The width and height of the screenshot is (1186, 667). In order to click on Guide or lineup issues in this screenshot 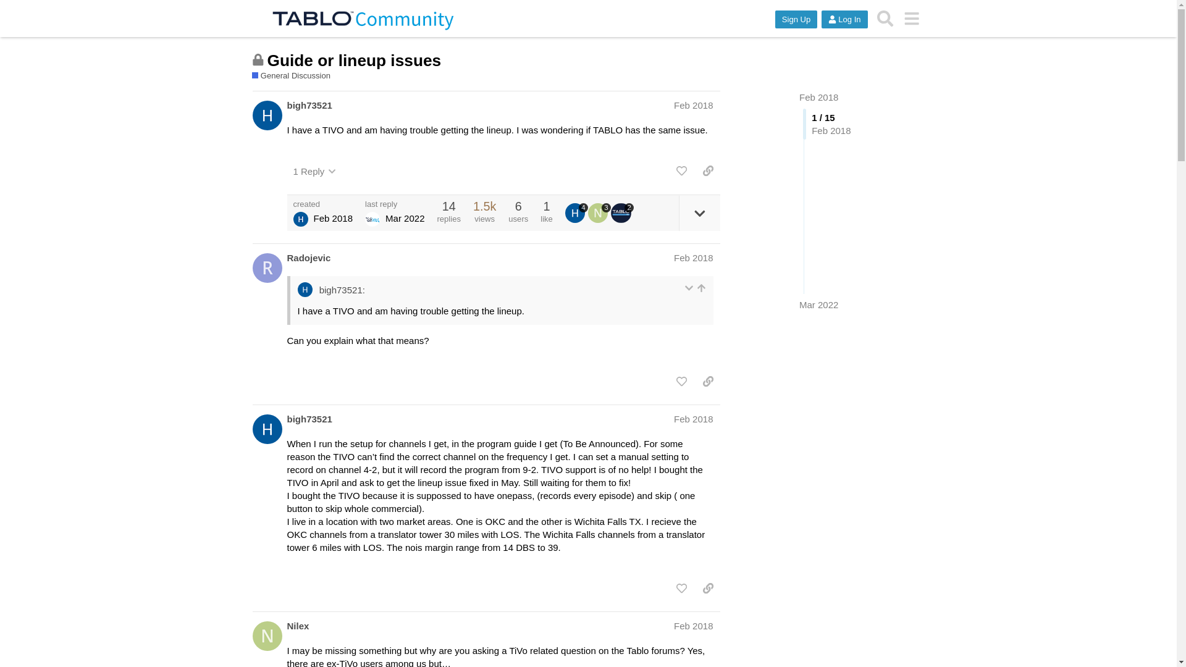, I will do `click(354, 61)`.